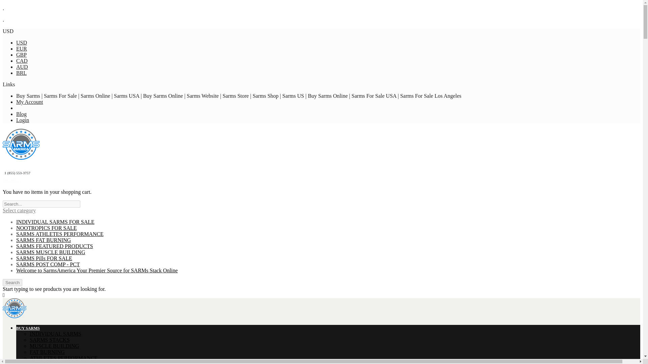 The height and width of the screenshot is (364, 648). I want to click on NOOTROPICS FOR SALE, so click(47, 228).